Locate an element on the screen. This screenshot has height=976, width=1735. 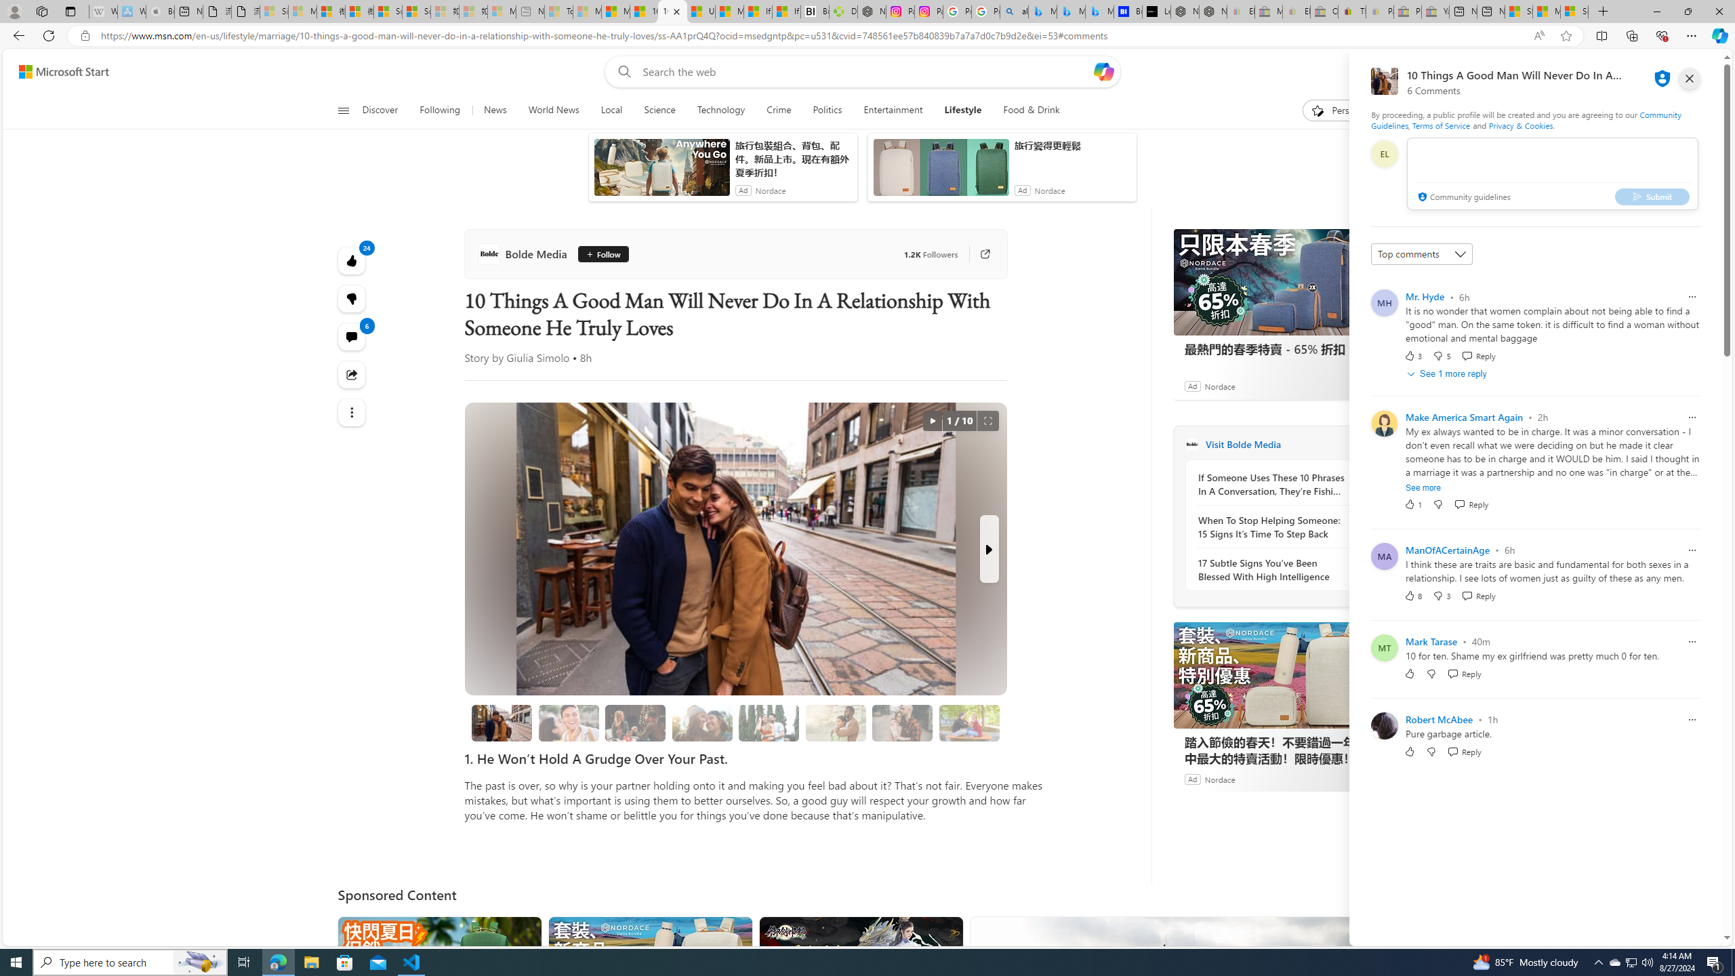
3 Like is located at coordinates (1412, 355).